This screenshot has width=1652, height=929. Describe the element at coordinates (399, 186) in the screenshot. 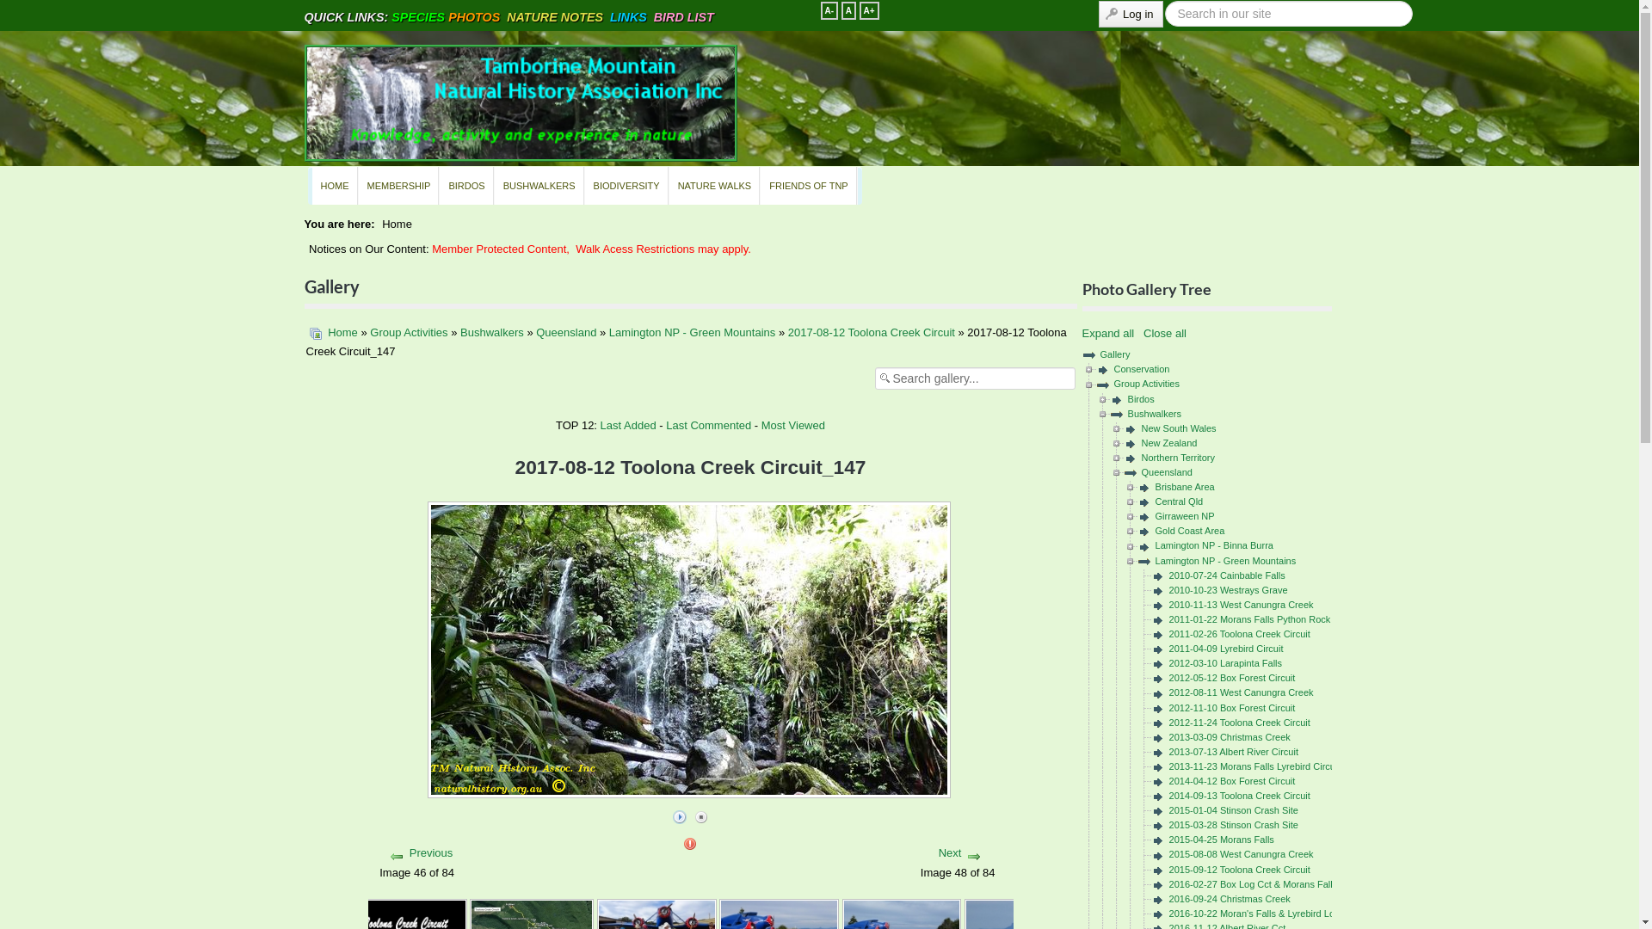

I see `MEMBERSHIP` at that location.